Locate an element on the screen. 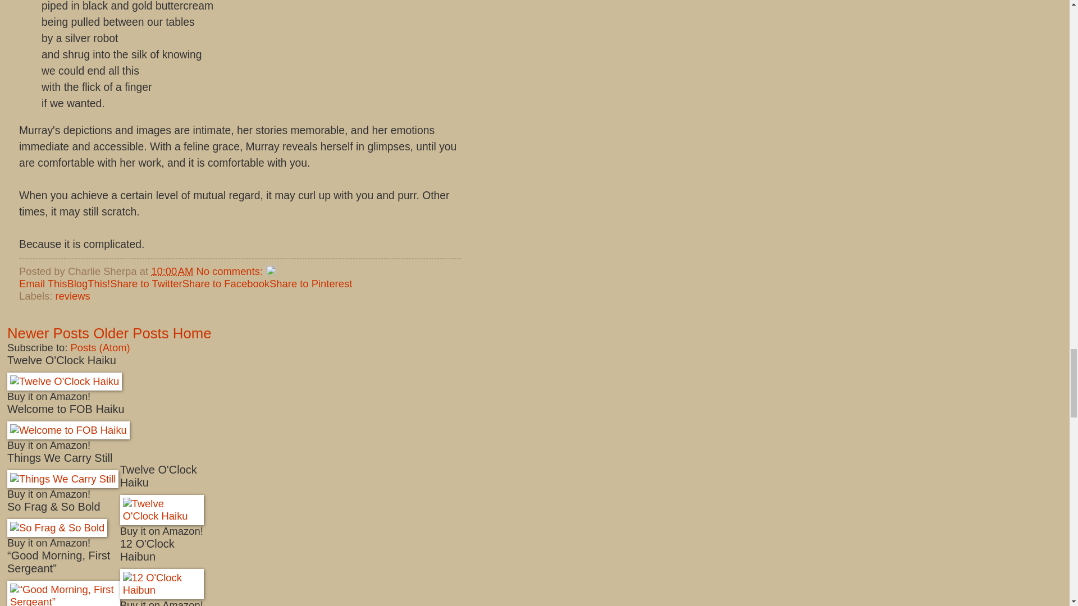 Image resolution: width=1078 pixels, height=606 pixels. No comments: is located at coordinates (230, 271).